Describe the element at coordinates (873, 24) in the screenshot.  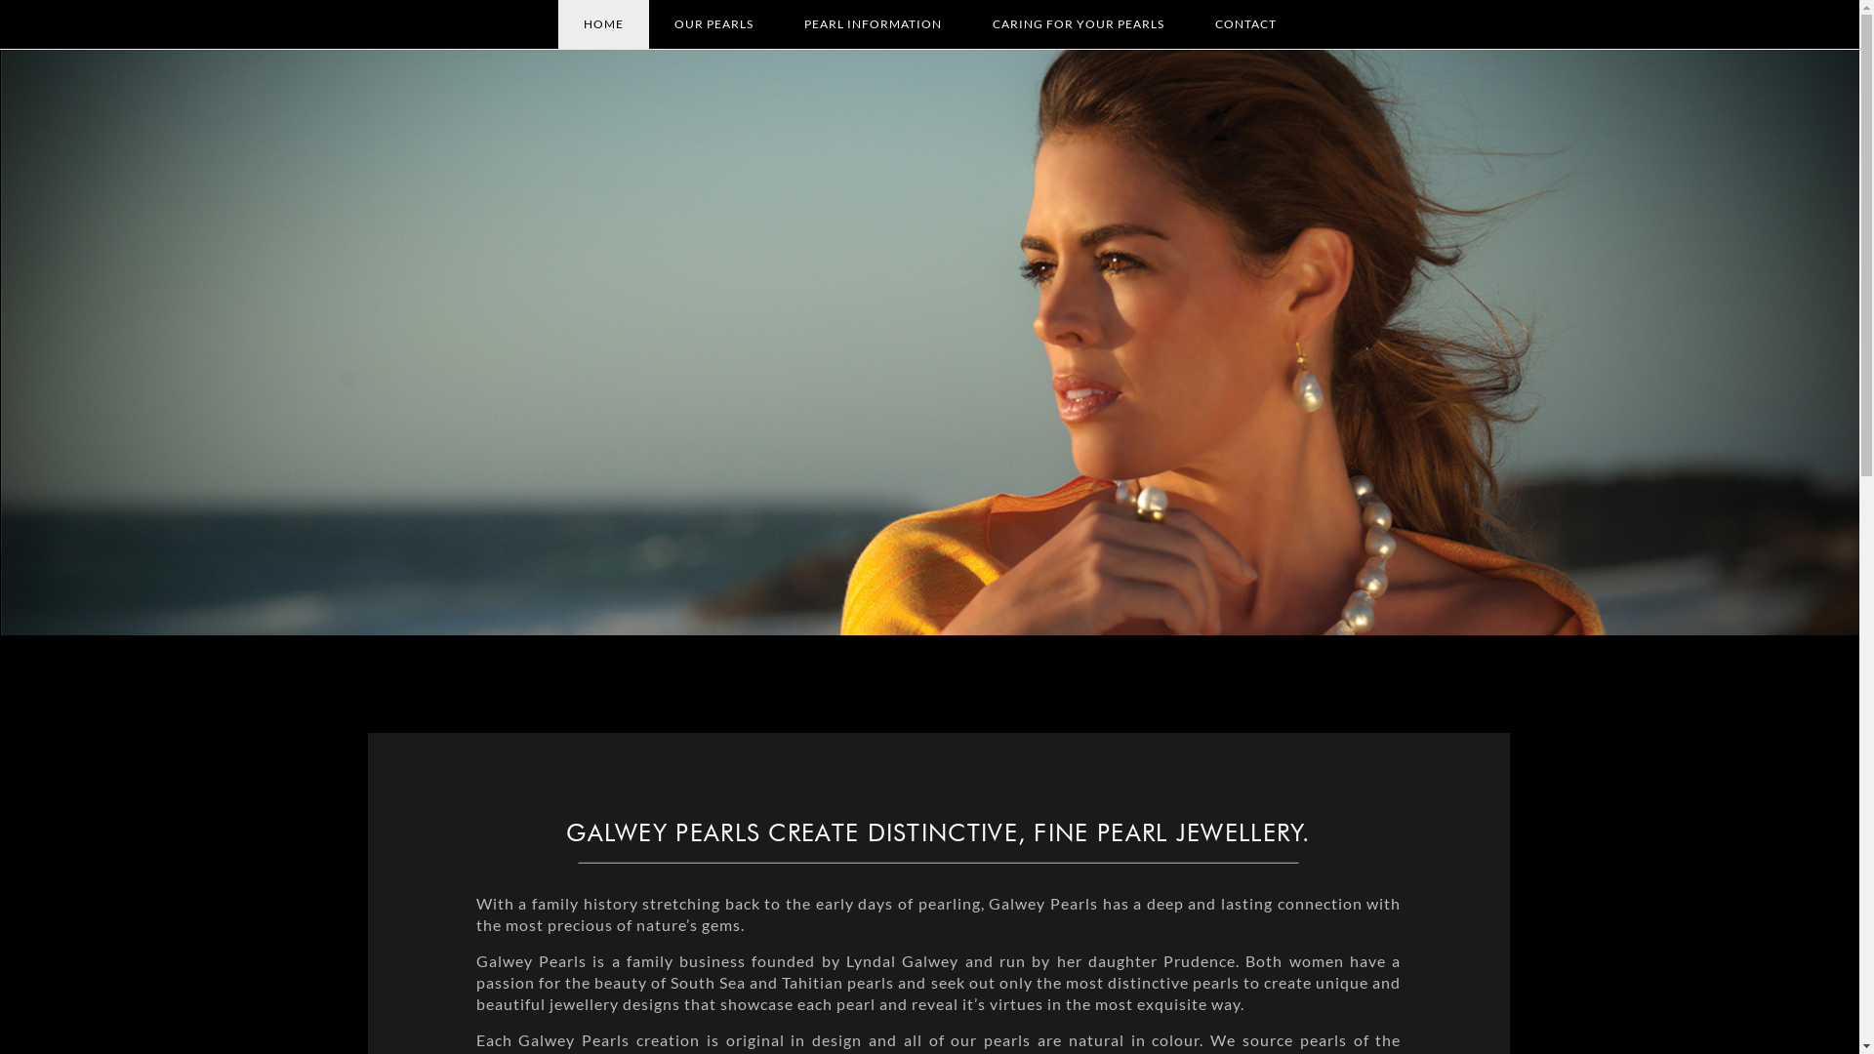
I see `PEARL INFORMATION` at that location.